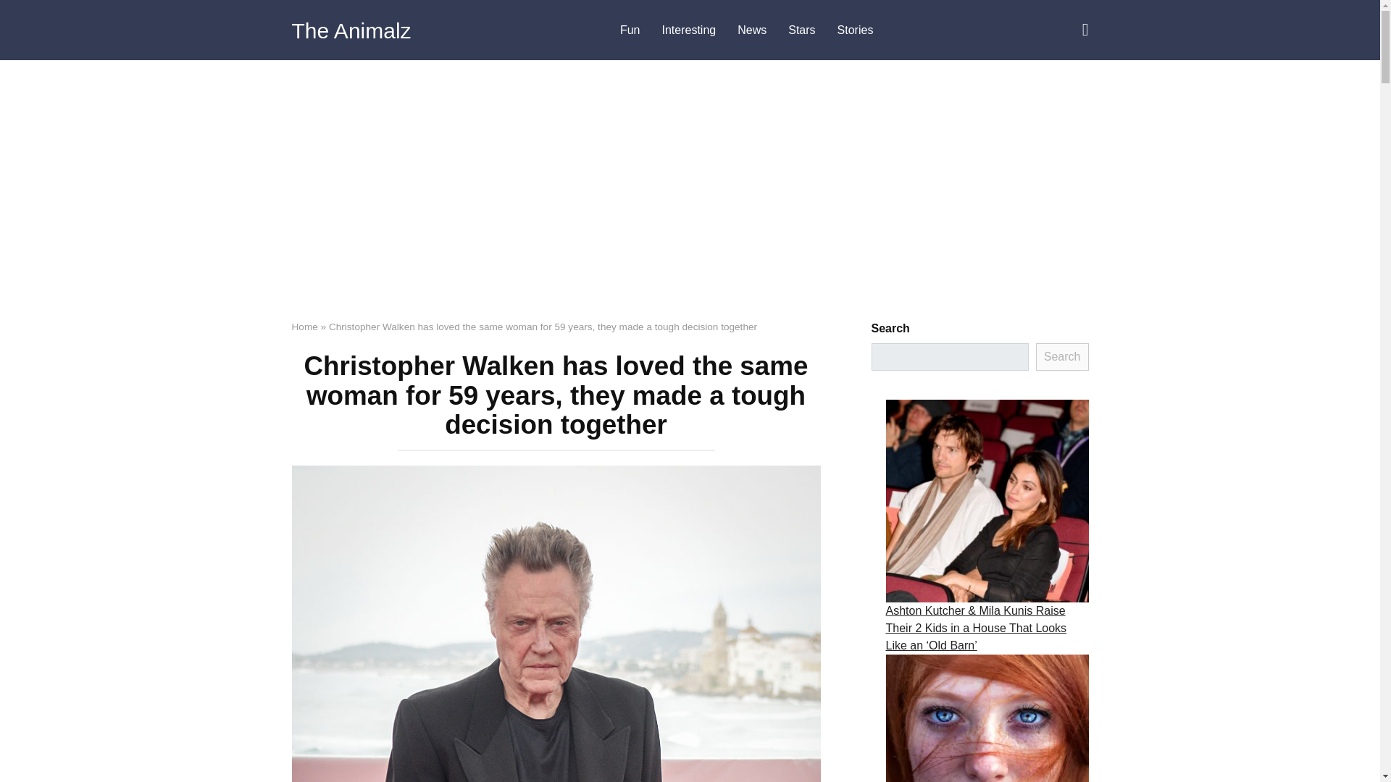  I want to click on The Animalz, so click(351, 30).